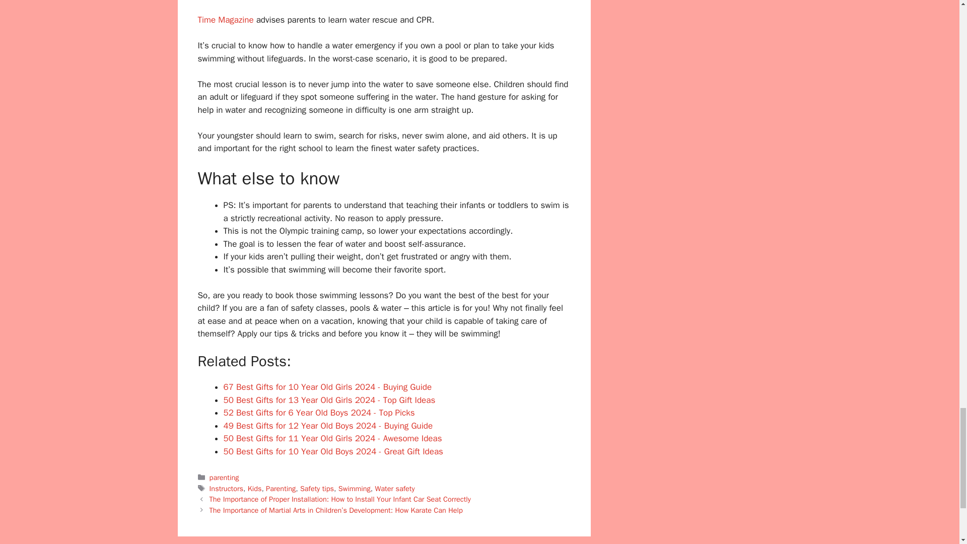 The image size is (967, 544). What do you see at coordinates (329, 400) in the screenshot?
I see `50 Best Gifts for 13 Year Old Girls 2024 - Top Gift Ideas` at bounding box center [329, 400].